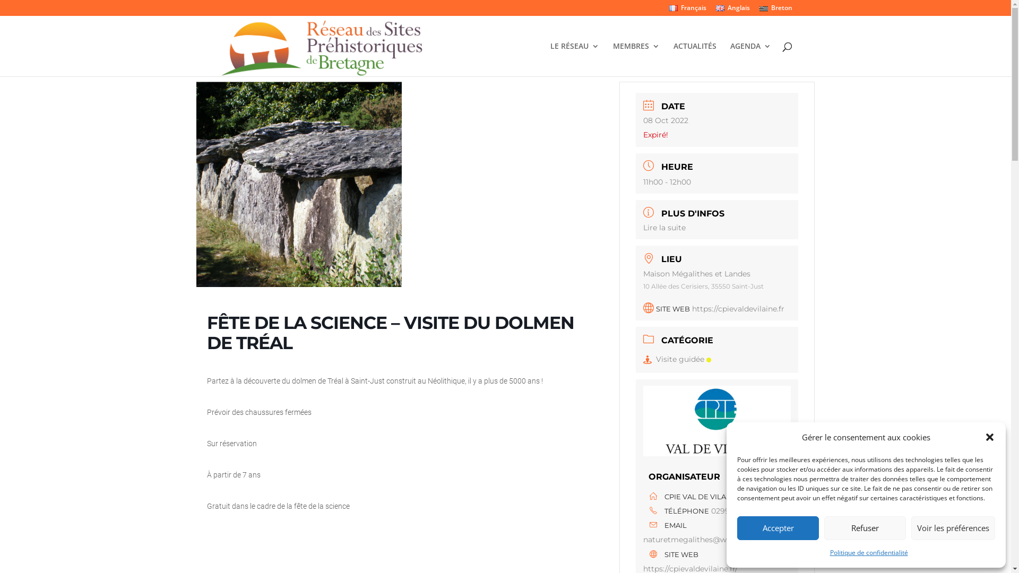  What do you see at coordinates (718, 540) in the screenshot?
I see `naturetmegalithes@wanadoo.fr` at bounding box center [718, 540].